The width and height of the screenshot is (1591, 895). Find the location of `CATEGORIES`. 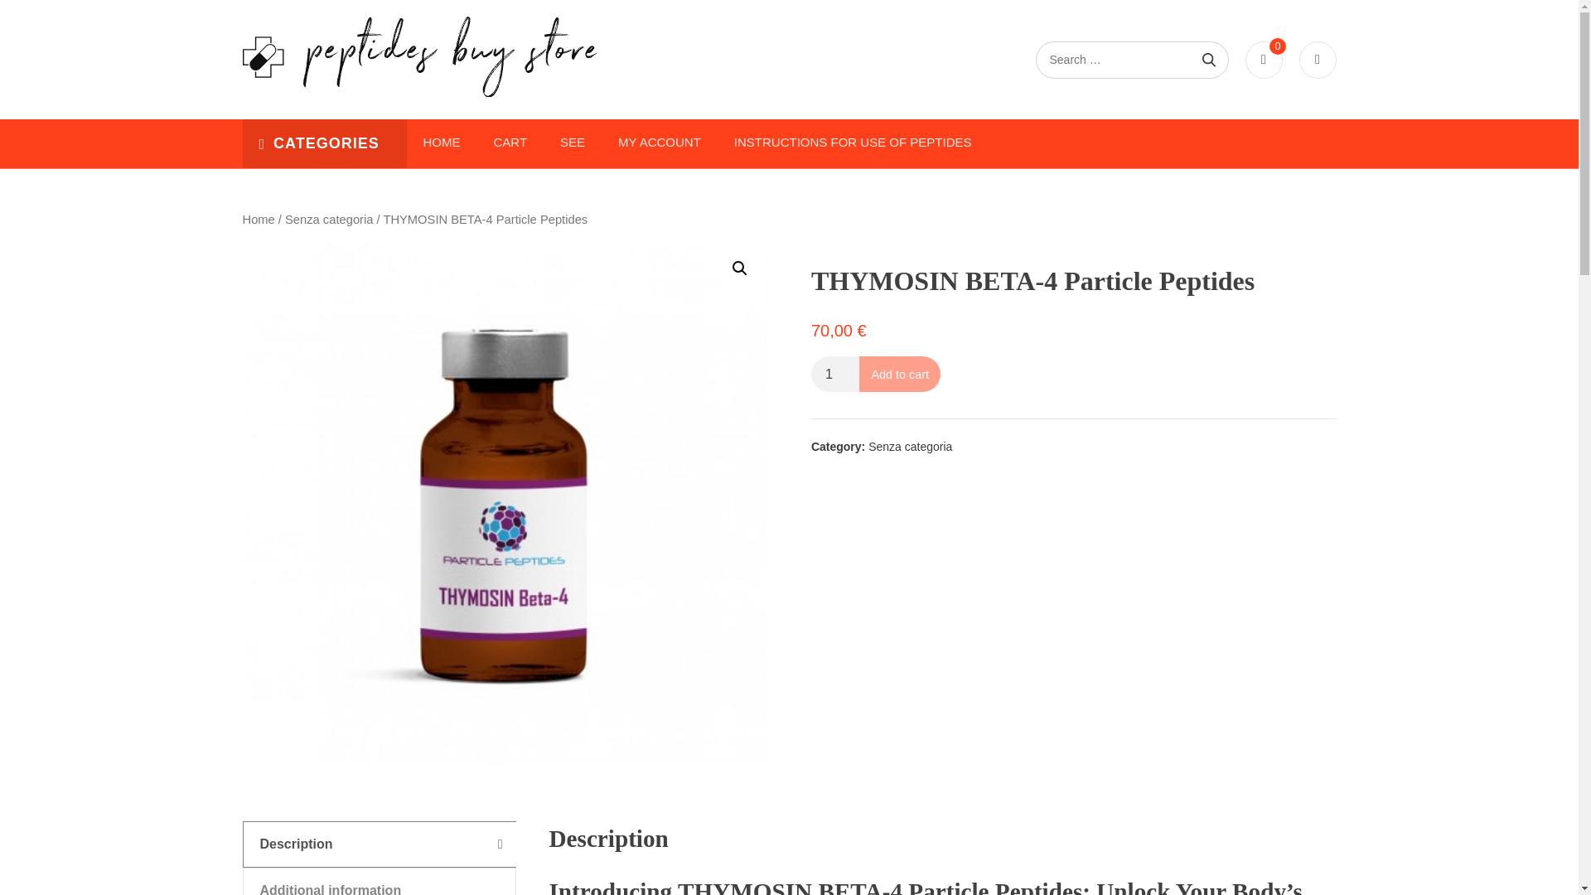

CATEGORIES is located at coordinates (318, 143).